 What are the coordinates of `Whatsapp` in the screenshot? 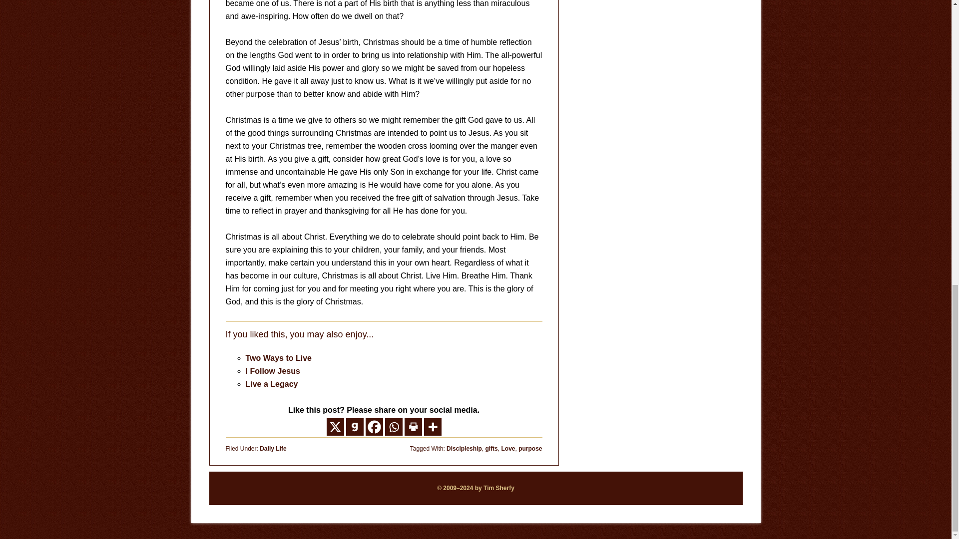 It's located at (393, 427).